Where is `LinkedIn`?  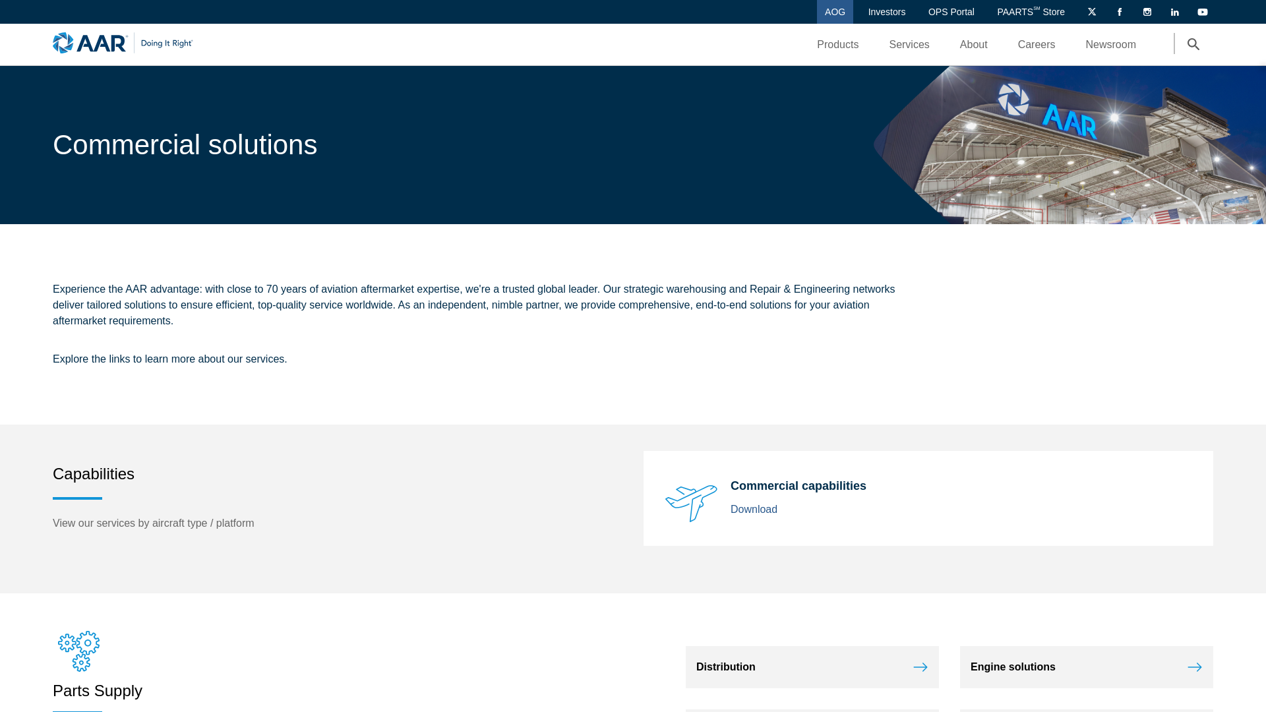
LinkedIn is located at coordinates (1171, 12).